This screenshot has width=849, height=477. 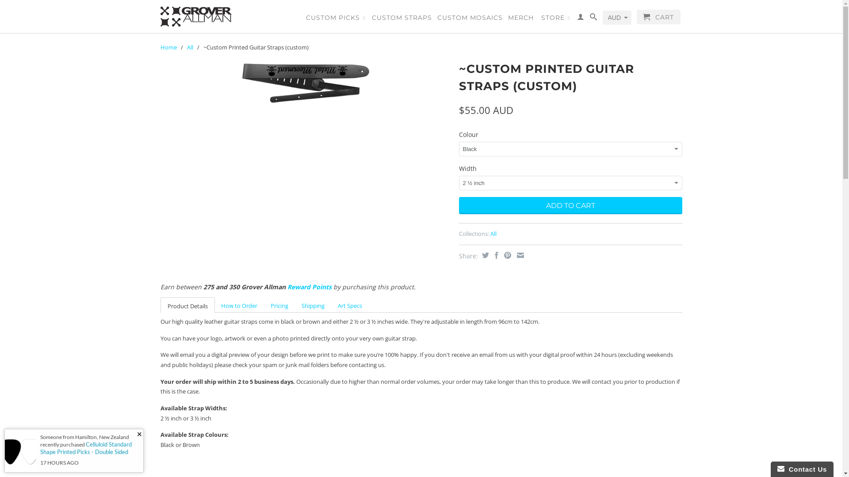 I want to click on Product Details, so click(x=187, y=305).